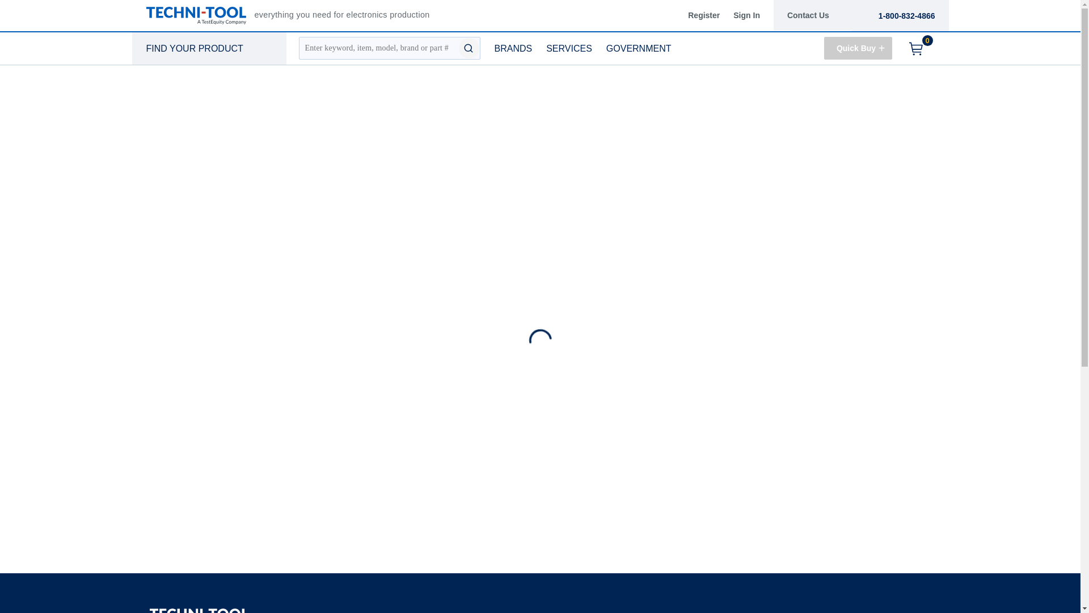 The width and height of the screenshot is (1089, 613). I want to click on A TestEquity Company, so click(710, 15).